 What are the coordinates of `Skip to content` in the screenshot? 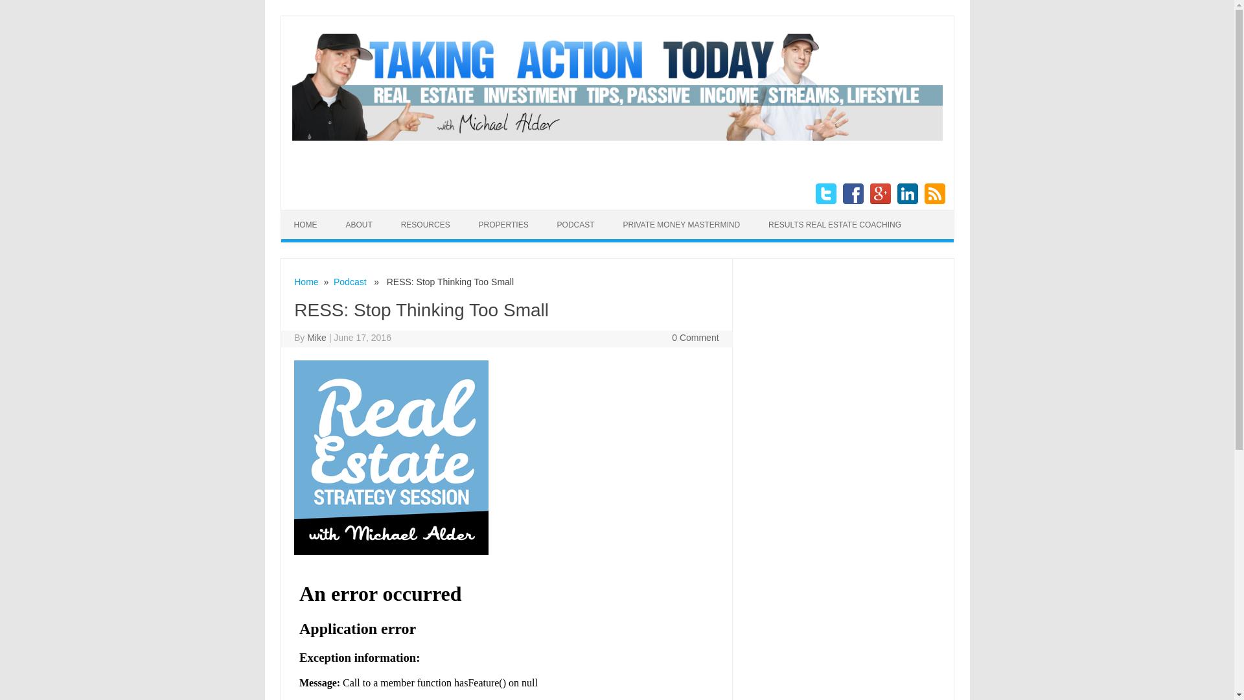 It's located at (647, 215).